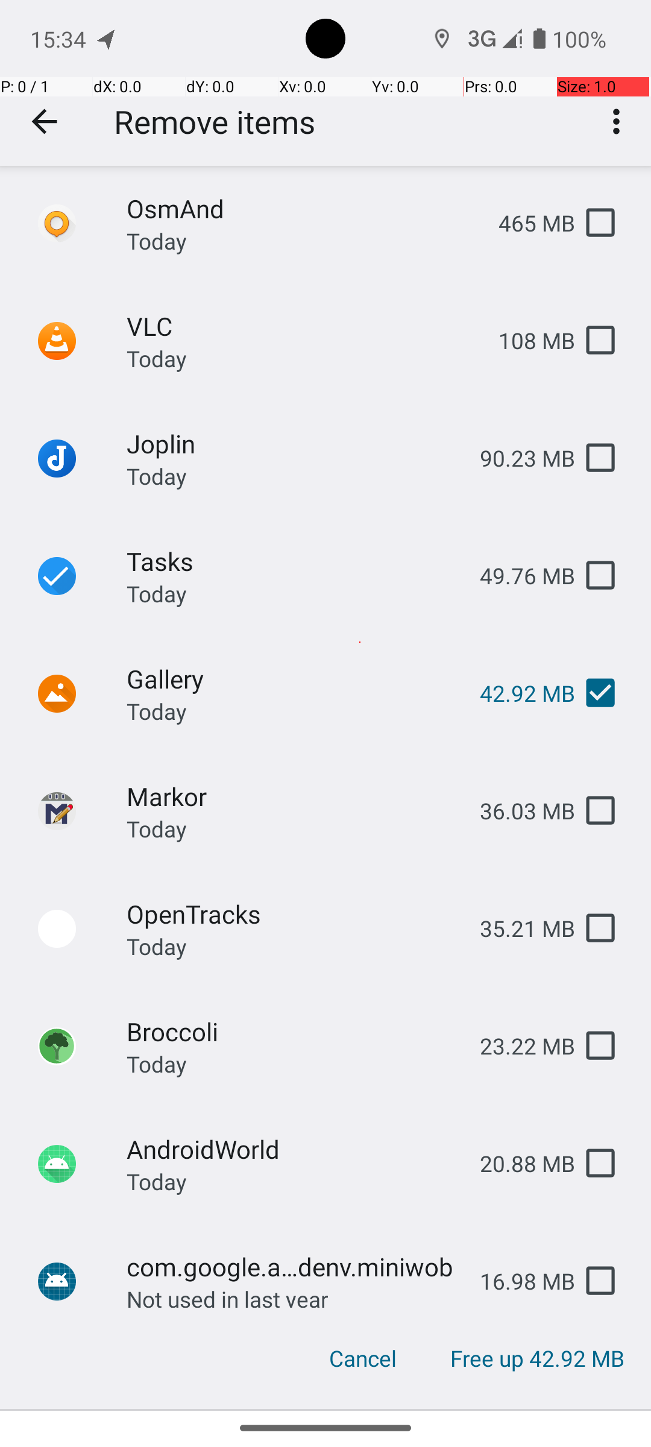 This screenshot has width=651, height=1447. Describe the element at coordinates (215, 122) in the screenshot. I see `Remove items` at that location.